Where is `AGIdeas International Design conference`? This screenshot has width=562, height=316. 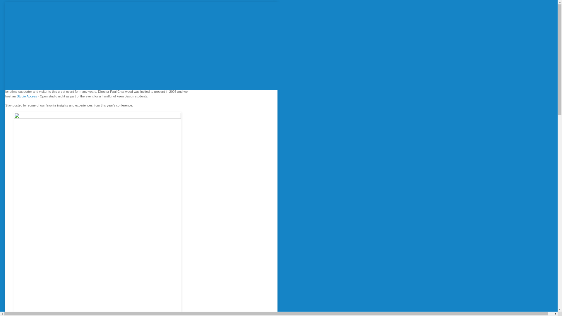
AGIdeas International Design conference is located at coordinates (122, 87).